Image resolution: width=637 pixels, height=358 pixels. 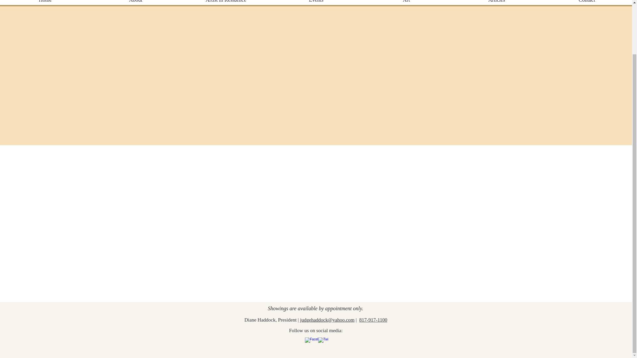 I want to click on Events, so click(x=316, y=3).